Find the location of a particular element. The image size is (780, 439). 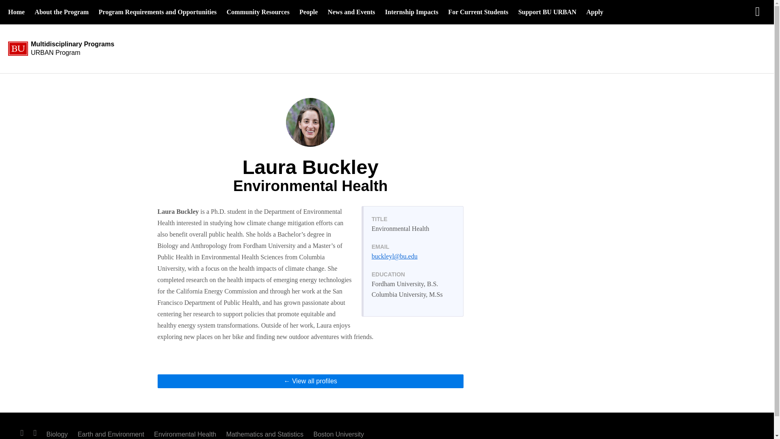

About the Program is located at coordinates (308, 12).